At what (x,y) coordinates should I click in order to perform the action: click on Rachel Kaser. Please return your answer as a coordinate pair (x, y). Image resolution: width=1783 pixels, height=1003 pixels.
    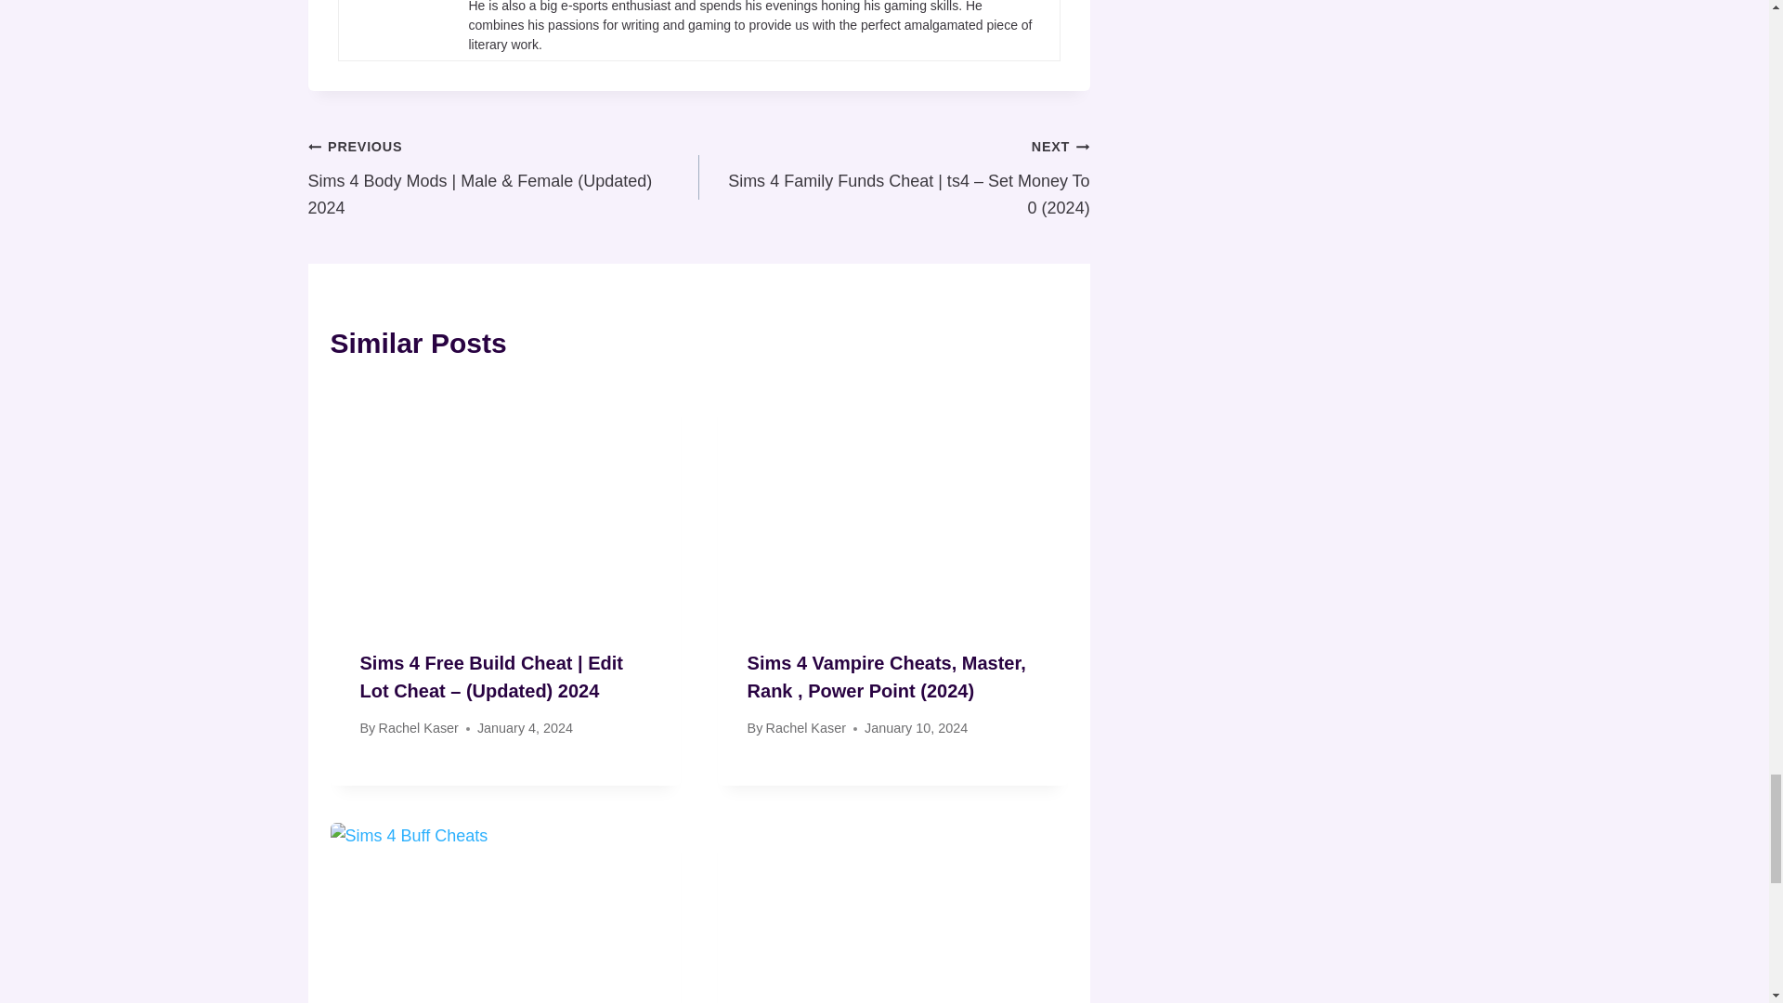
    Looking at the image, I should click on (806, 728).